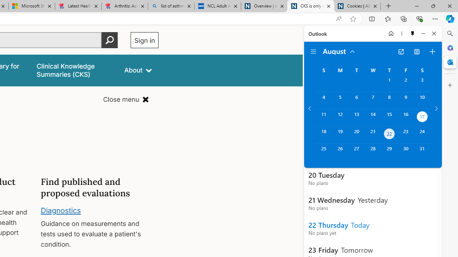 The image size is (458, 257). I want to click on false, so click(74, 70).